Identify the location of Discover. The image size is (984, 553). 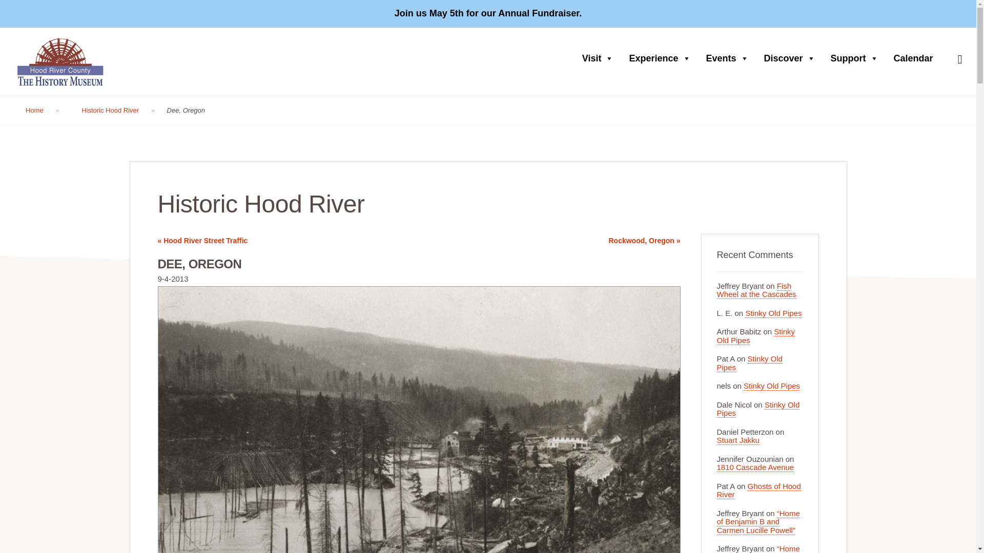
(792, 58).